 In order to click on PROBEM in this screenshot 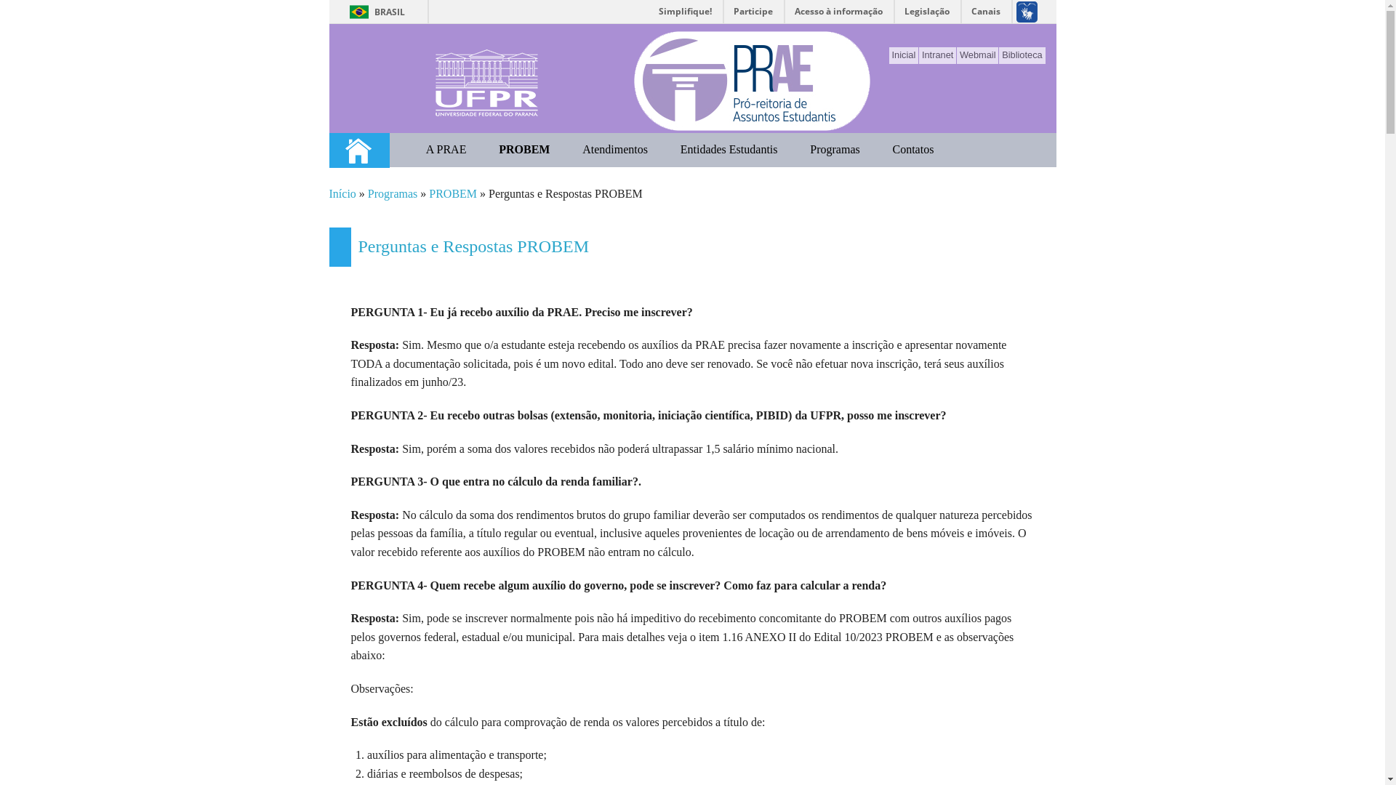, I will do `click(453, 193)`.